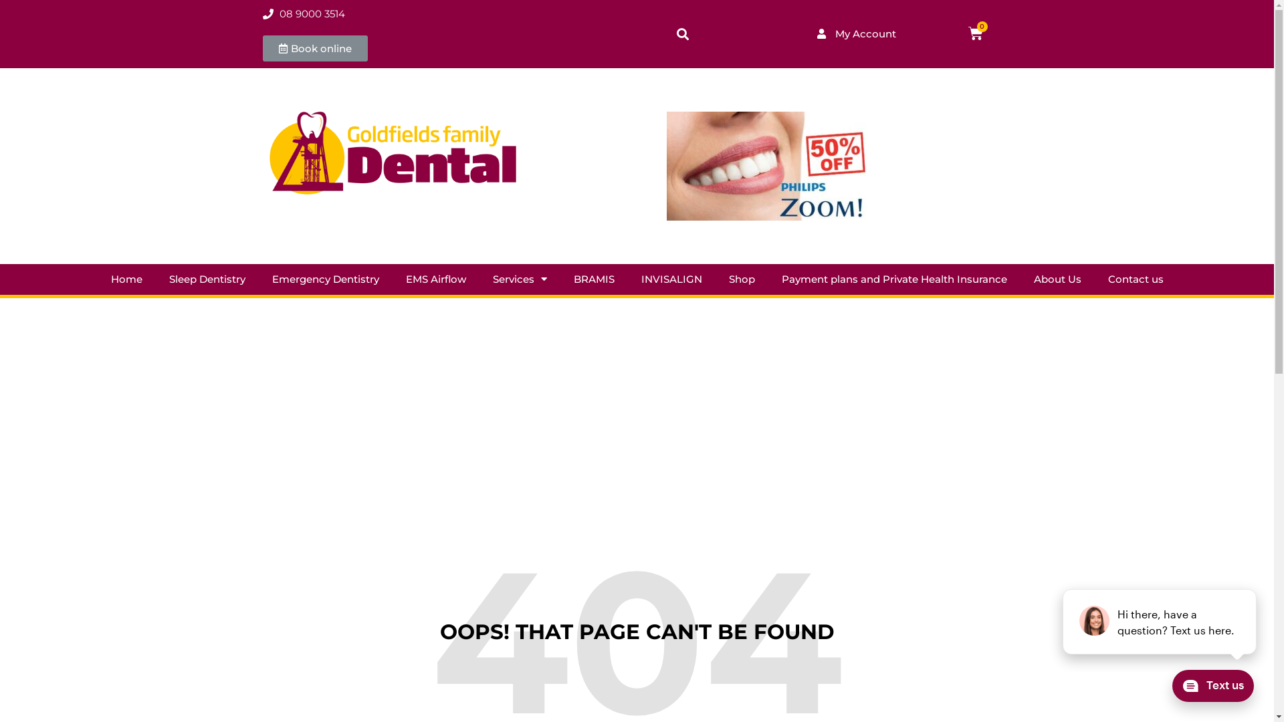 The image size is (1284, 722). I want to click on Home, so click(127, 279).